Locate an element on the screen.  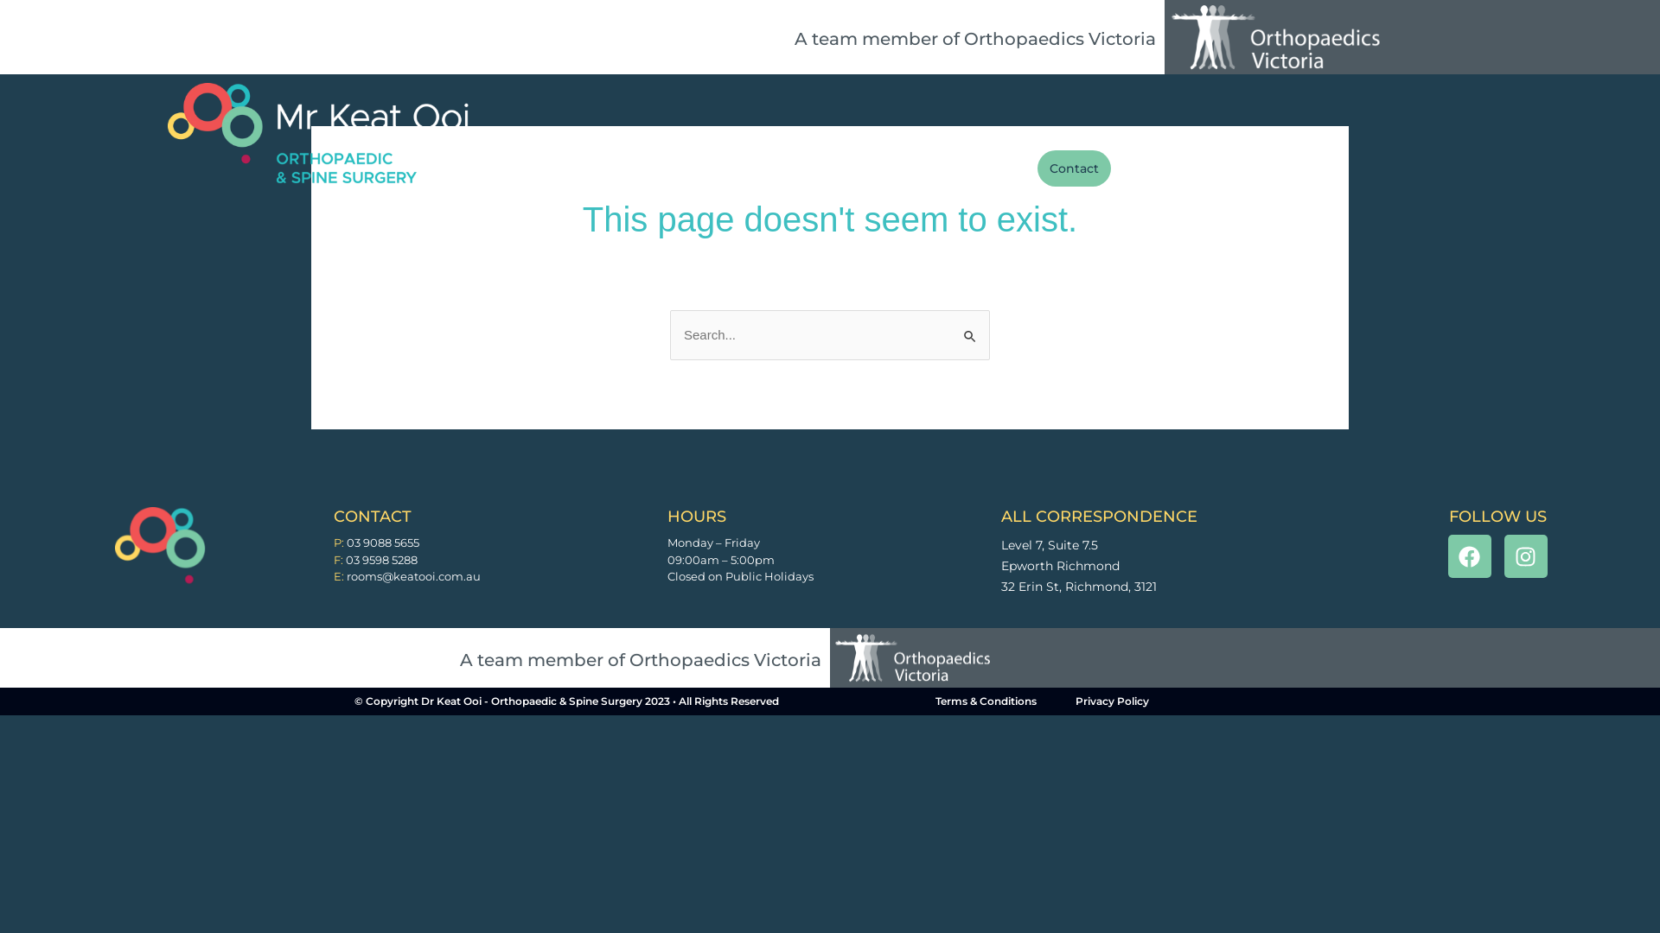
ortho vic logo is located at coordinates (1276, 37).